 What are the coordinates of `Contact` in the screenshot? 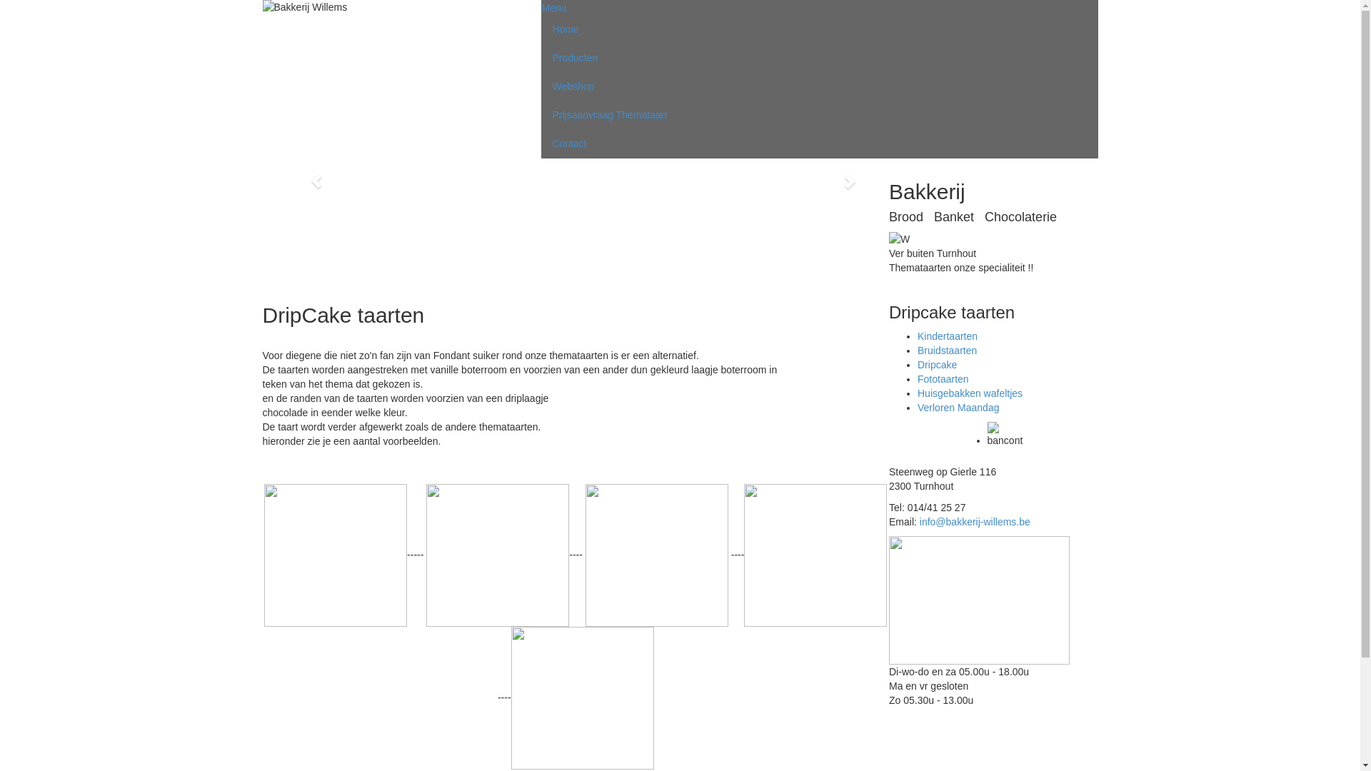 It's located at (819, 143).